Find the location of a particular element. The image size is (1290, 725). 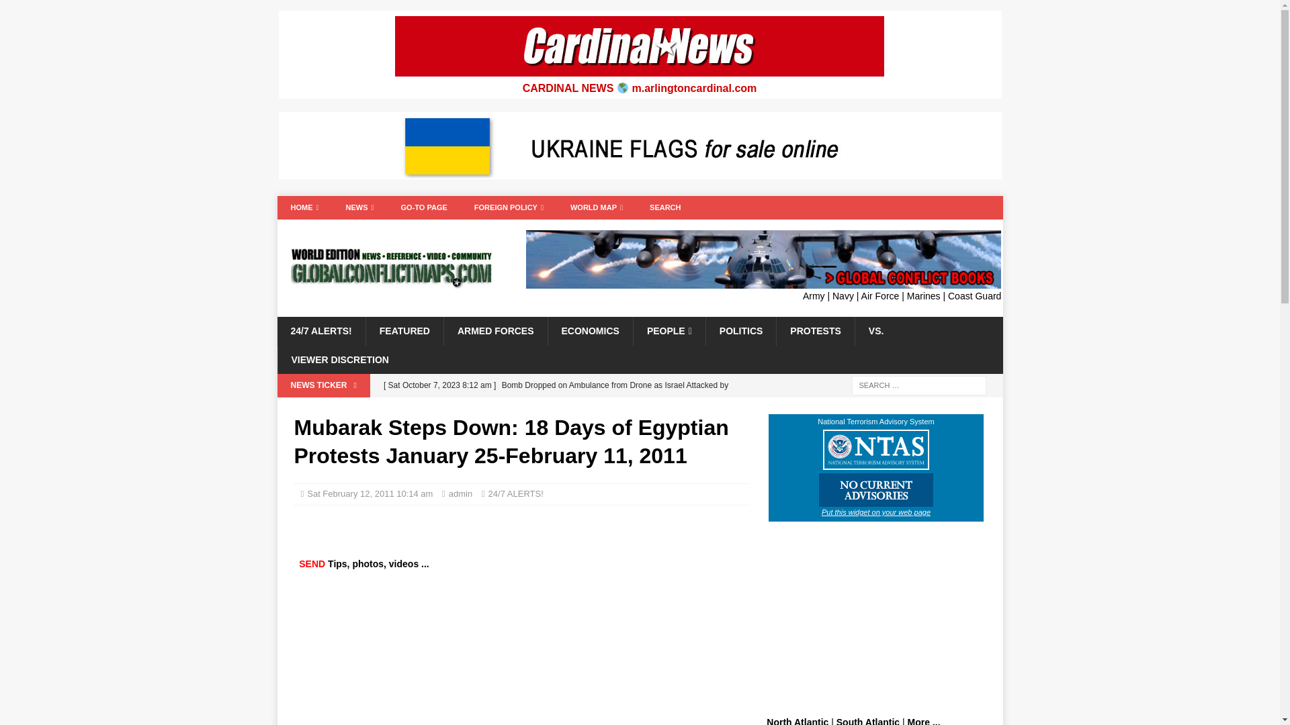

HOME is located at coordinates (304, 207).